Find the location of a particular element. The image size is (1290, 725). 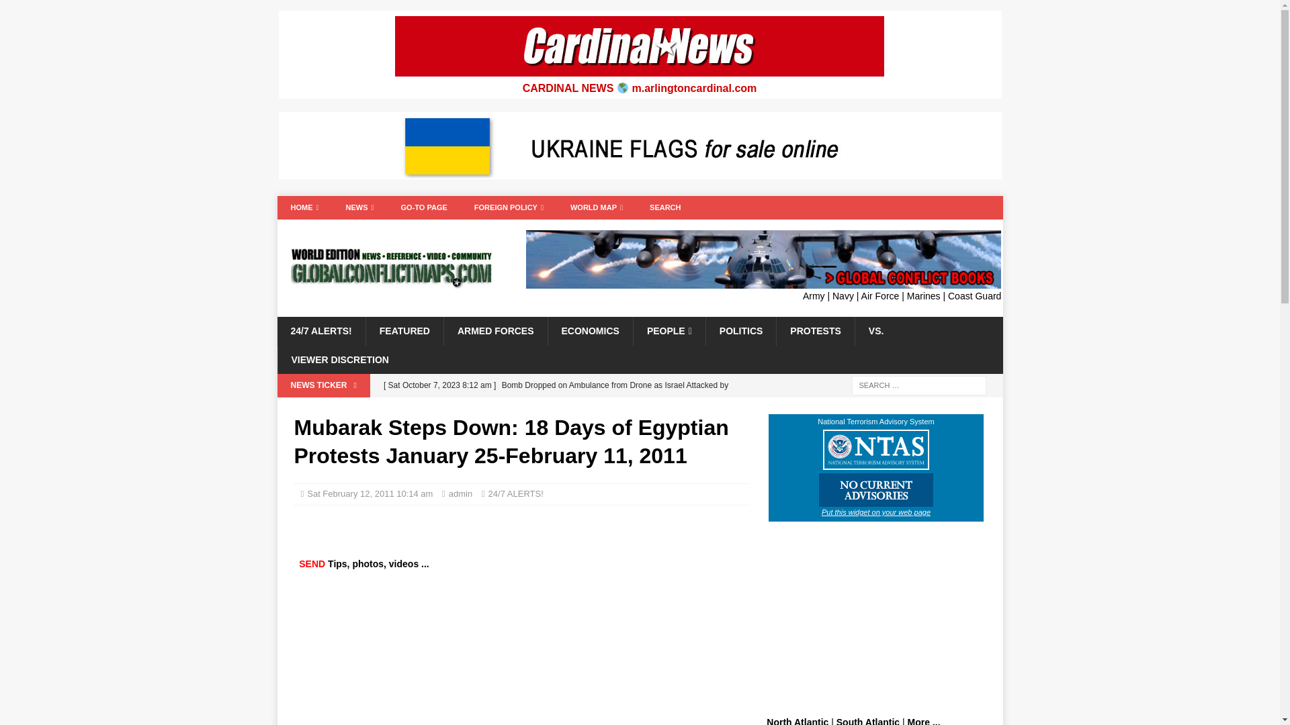

HOME is located at coordinates (304, 207).